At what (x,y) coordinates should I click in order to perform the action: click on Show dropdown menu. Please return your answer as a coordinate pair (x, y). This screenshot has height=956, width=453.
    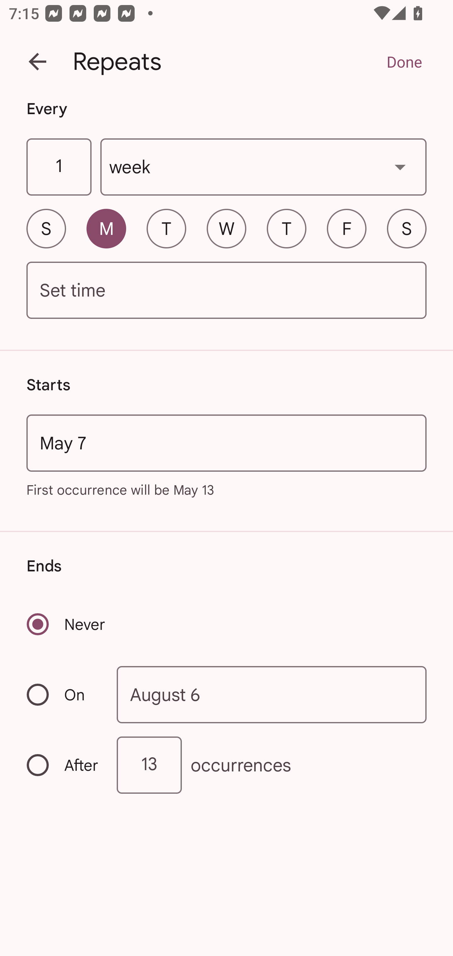
    Looking at the image, I should click on (400, 167).